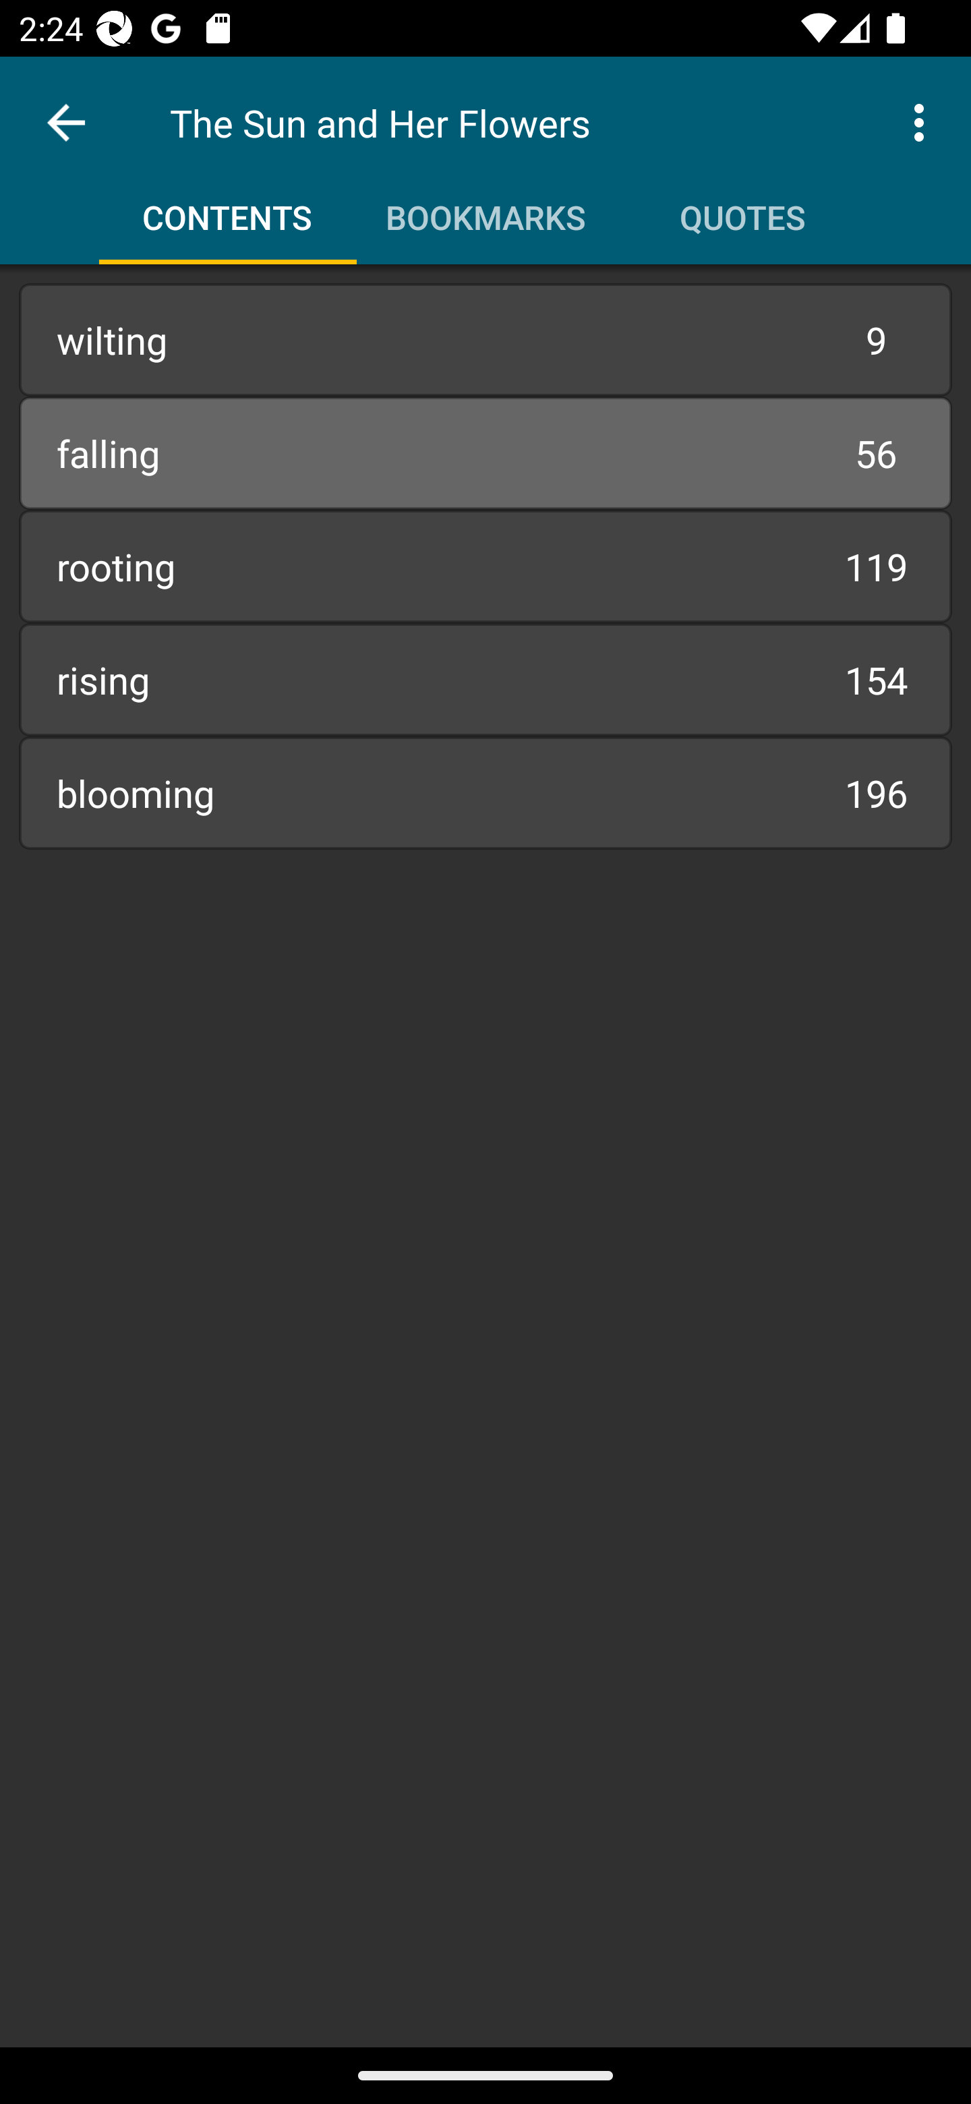  I want to click on Back, so click(66, 123).